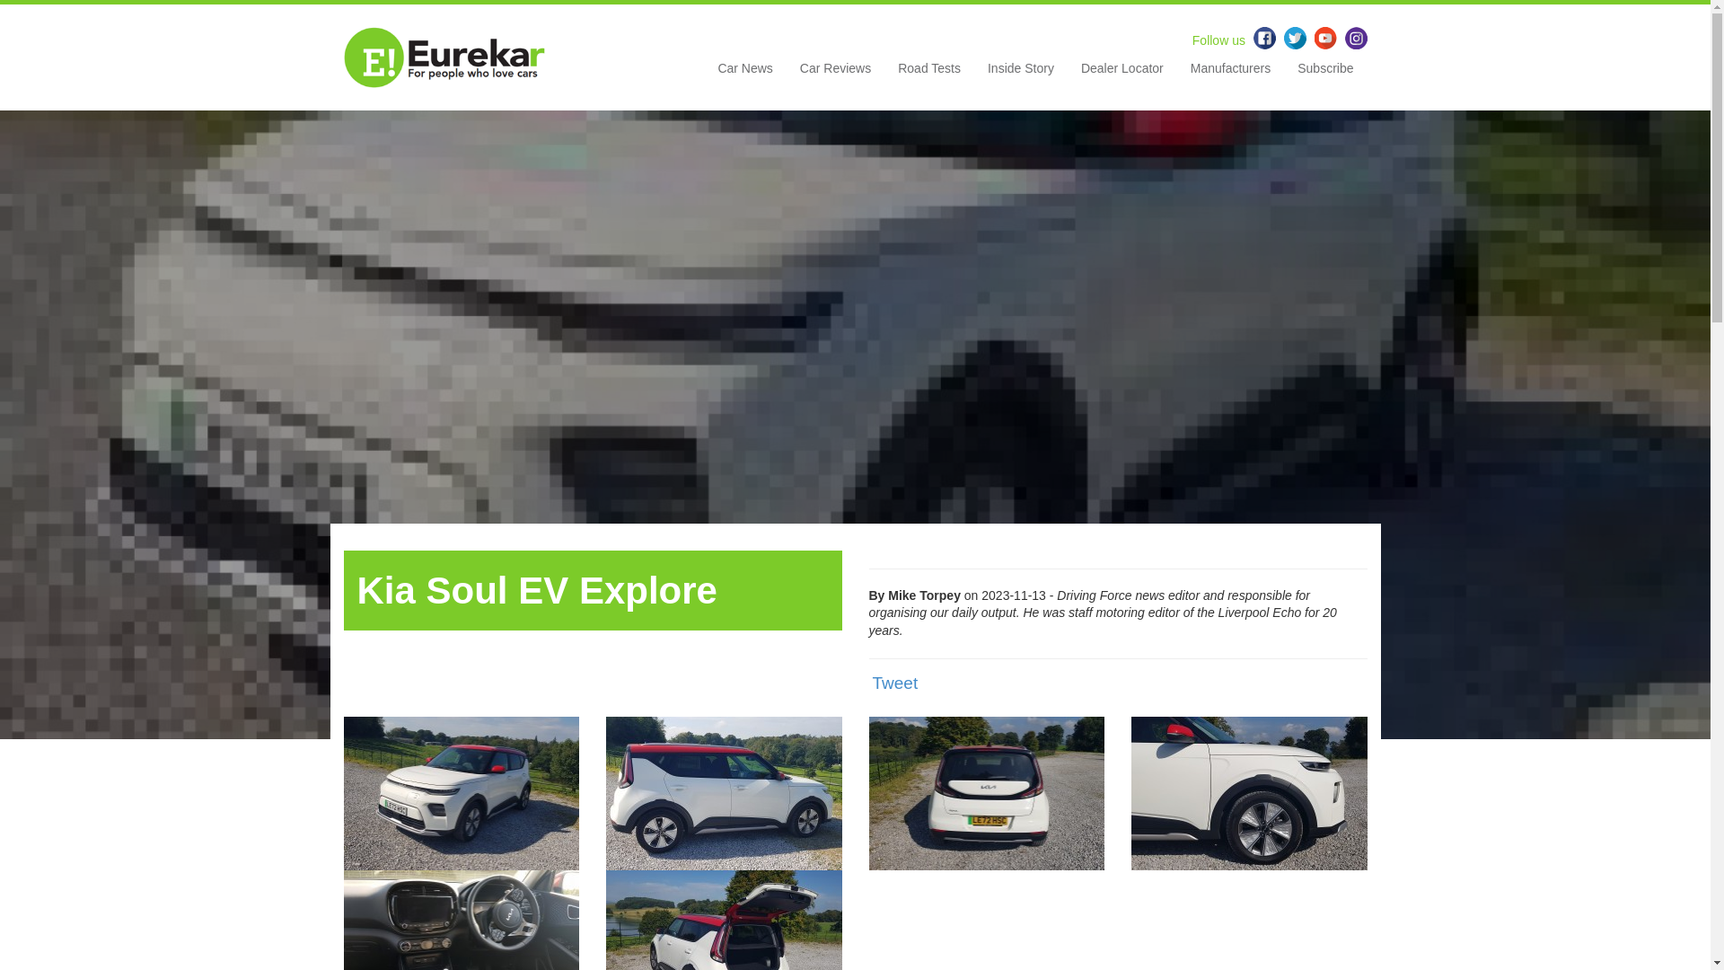 The width and height of the screenshot is (1724, 970). What do you see at coordinates (1122, 75) in the screenshot?
I see `Dealer Locator` at bounding box center [1122, 75].